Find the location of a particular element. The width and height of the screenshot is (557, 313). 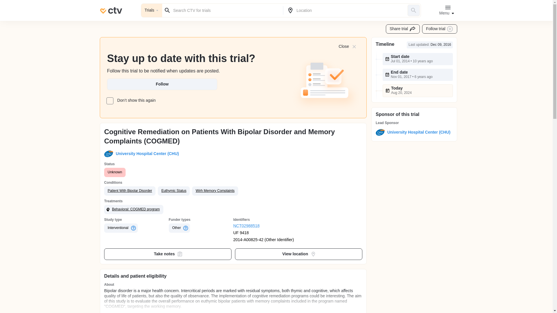

View location is located at coordinates (299, 254).